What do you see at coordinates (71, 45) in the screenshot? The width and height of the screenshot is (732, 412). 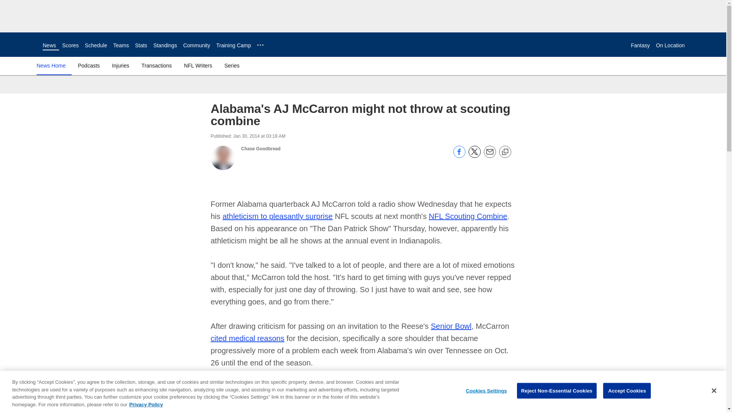 I see `Scores` at bounding box center [71, 45].